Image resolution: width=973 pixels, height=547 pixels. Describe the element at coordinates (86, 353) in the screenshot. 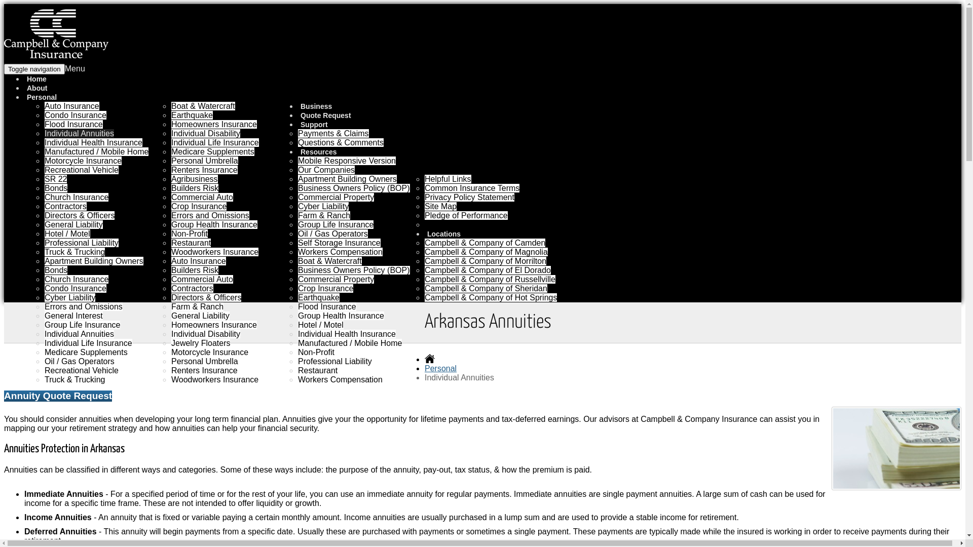

I see `Medicare Supplements` at that location.